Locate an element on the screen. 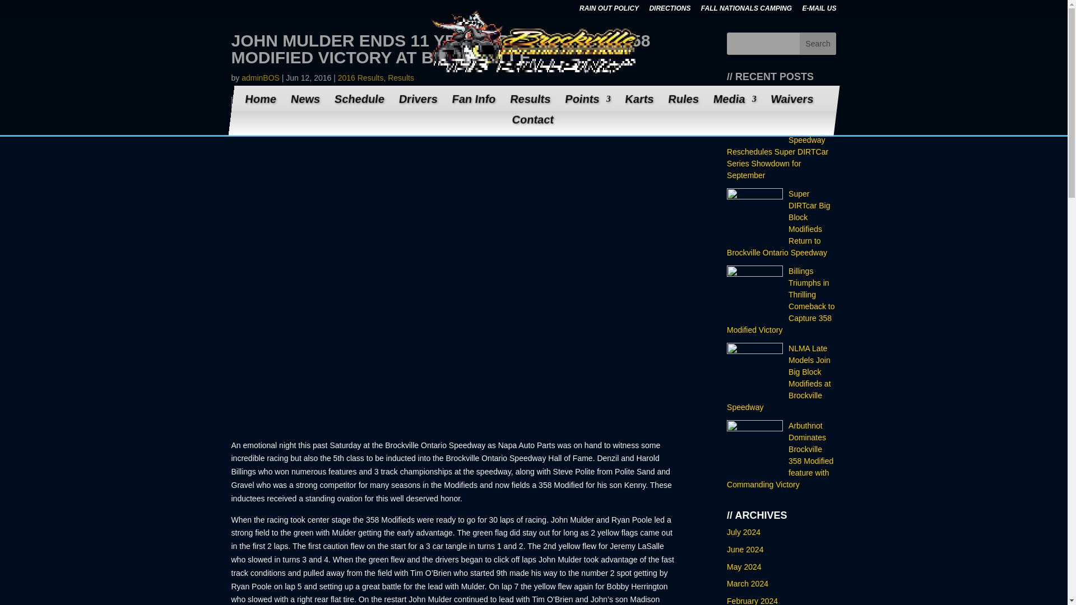 Image resolution: width=1076 pixels, height=605 pixels. FALL NATIONALS CAMPING is located at coordinates (746, 11).